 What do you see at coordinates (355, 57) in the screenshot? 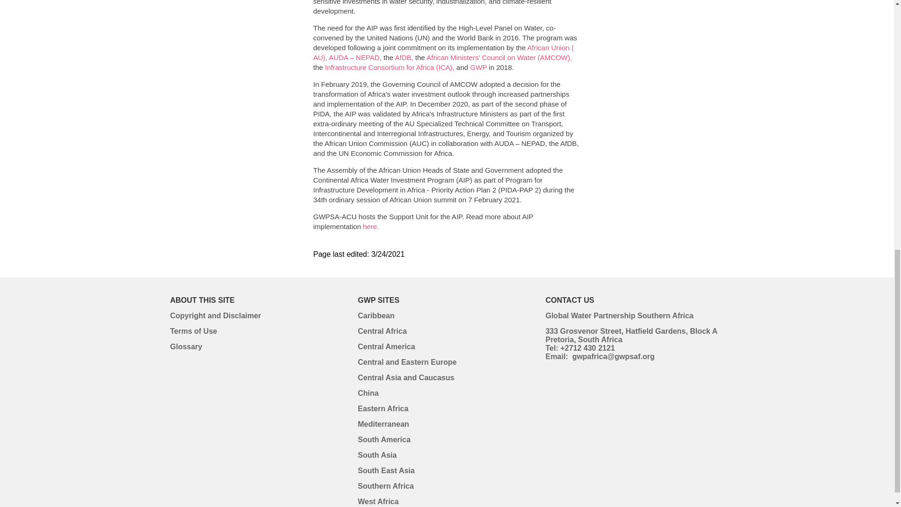
I see `AUDA-NEPAD` at bounding box center [355, 57].